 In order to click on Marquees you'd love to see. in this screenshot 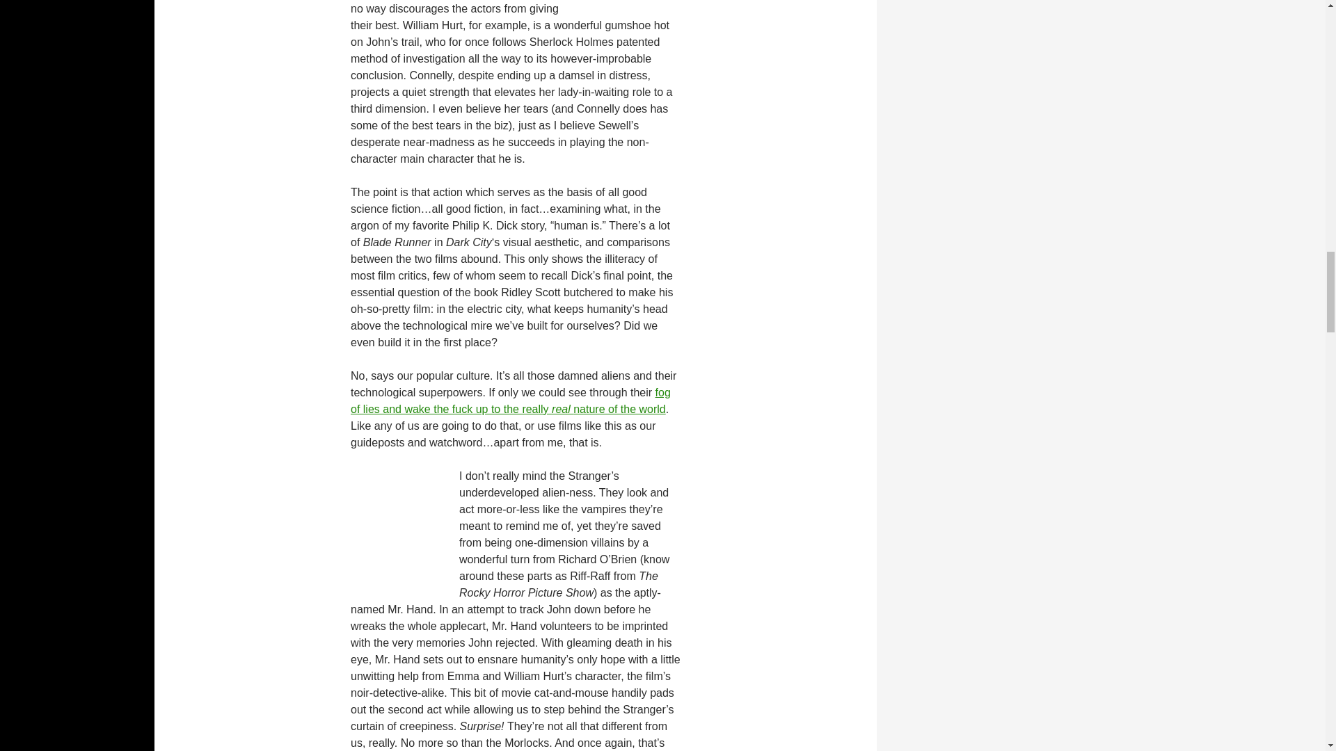, I will do `click(338, 531)`.